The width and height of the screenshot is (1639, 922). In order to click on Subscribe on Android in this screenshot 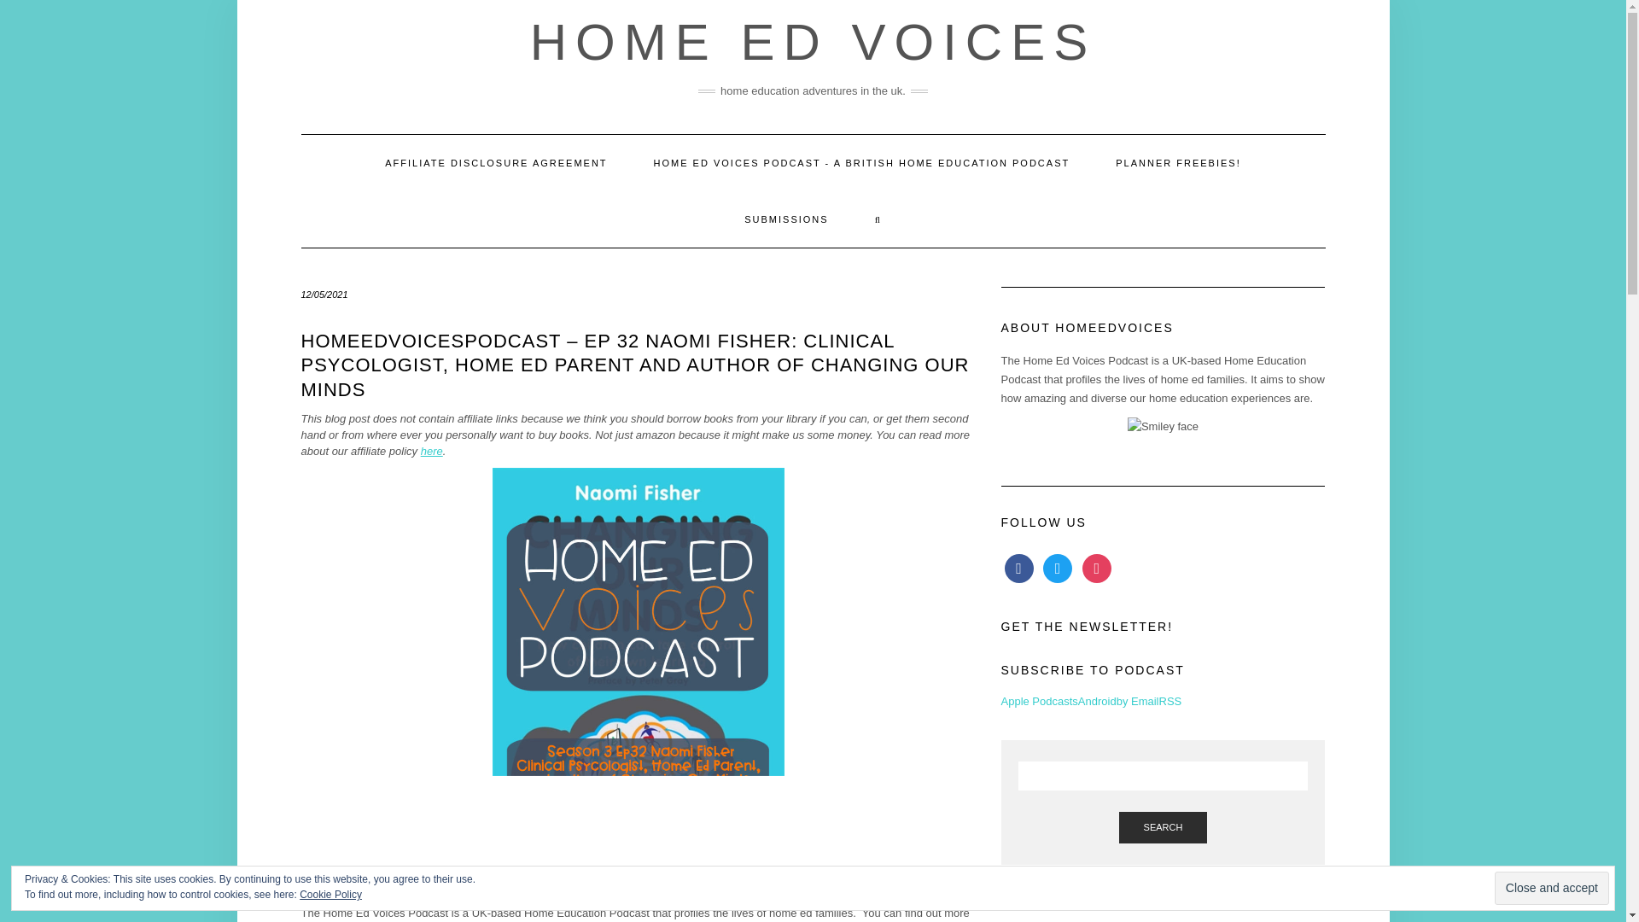, I will do `click(1097, 702)`.